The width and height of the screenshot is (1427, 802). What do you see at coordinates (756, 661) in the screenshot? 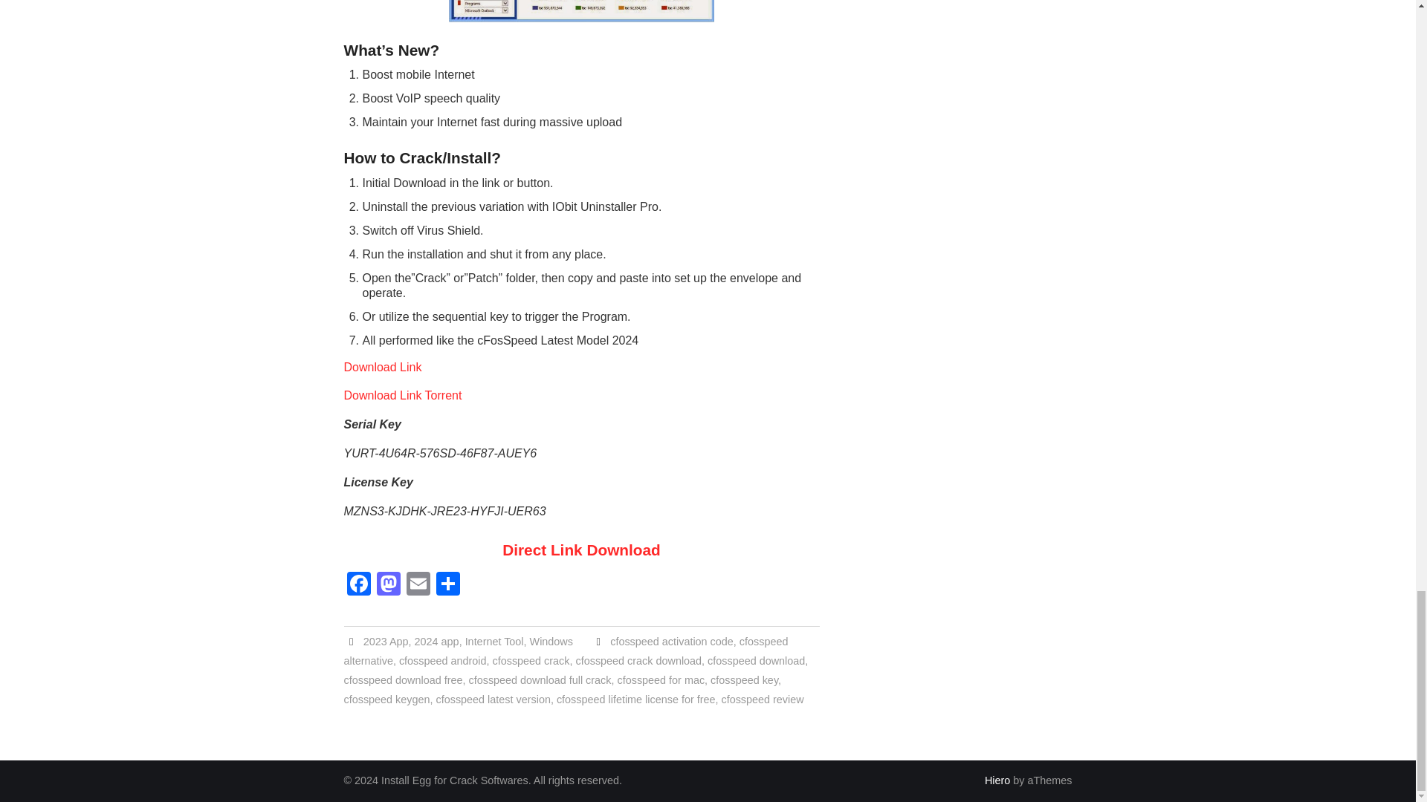
I see `cfosspeed download` at bounding box center [756, 661].